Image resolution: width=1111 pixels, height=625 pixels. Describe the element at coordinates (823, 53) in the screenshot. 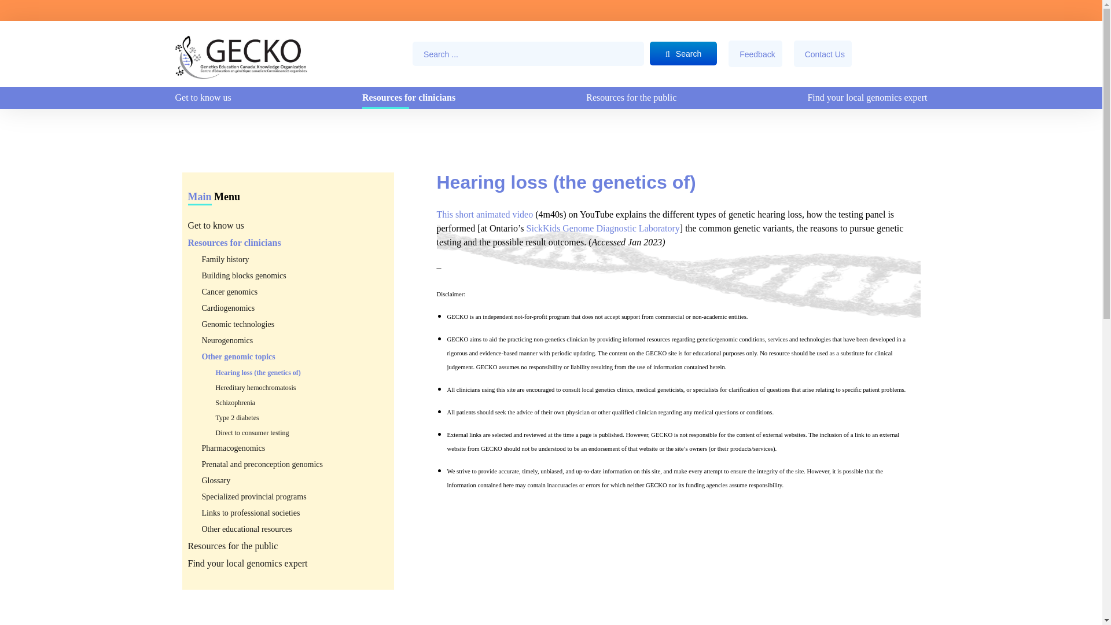

I see `Contact Us` at that location.